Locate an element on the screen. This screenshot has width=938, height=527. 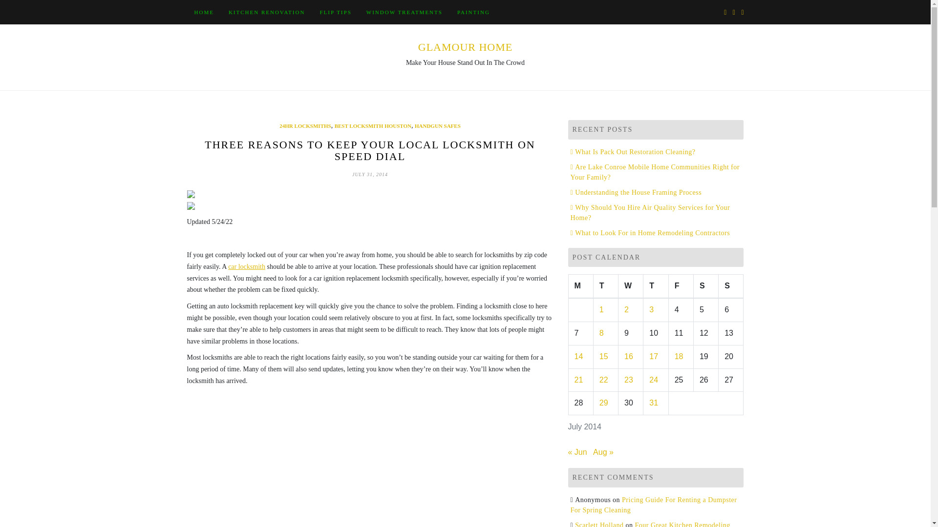
WINDOW TREATMENTS is located at coordinates (405, 12).